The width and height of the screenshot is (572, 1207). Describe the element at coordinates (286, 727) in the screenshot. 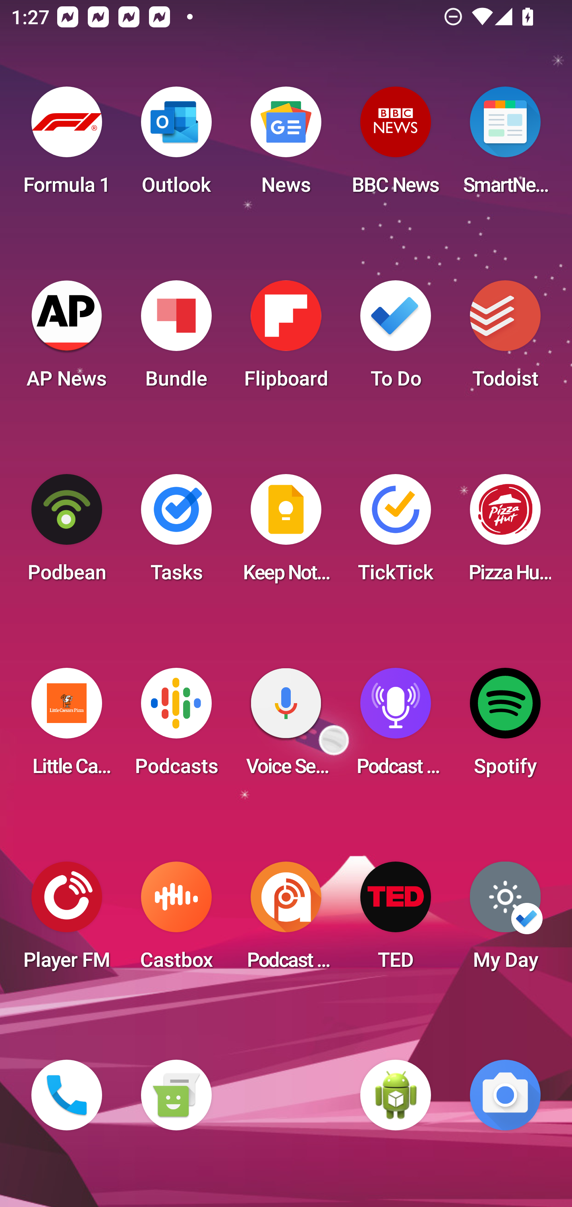

I see `Voice Search` at that location.